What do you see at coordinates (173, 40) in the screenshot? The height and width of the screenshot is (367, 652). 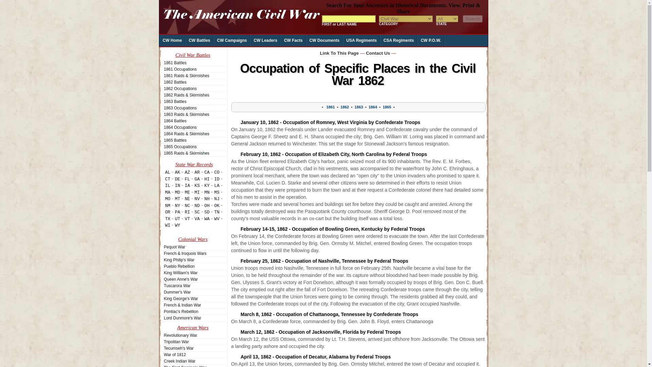 I see `CW Home` at bounding box center [173, 40].